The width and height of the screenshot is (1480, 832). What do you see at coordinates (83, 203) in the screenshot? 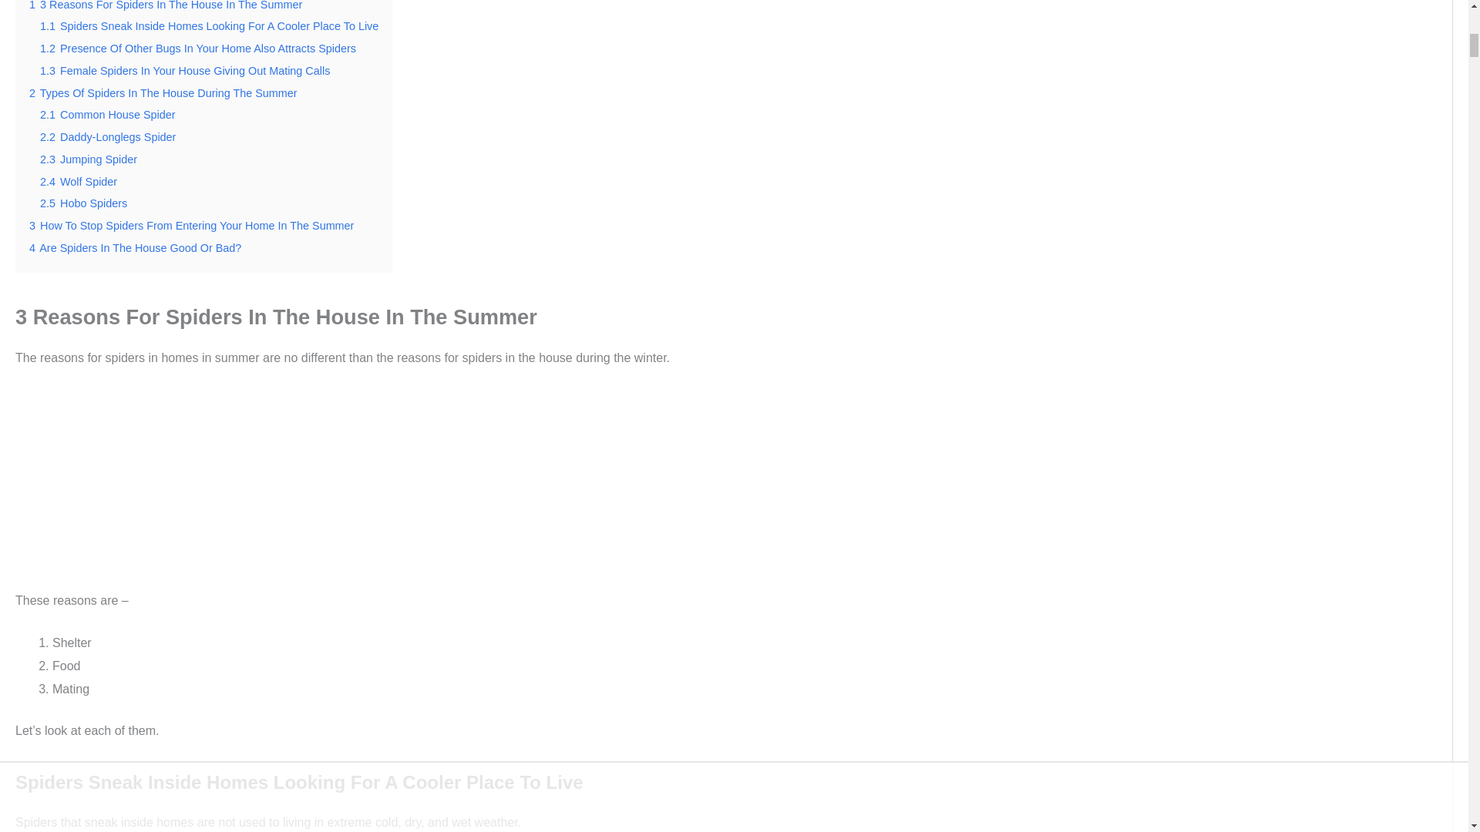
I see `2.5 Hobo Spiders` at bounding box center [83, 203].